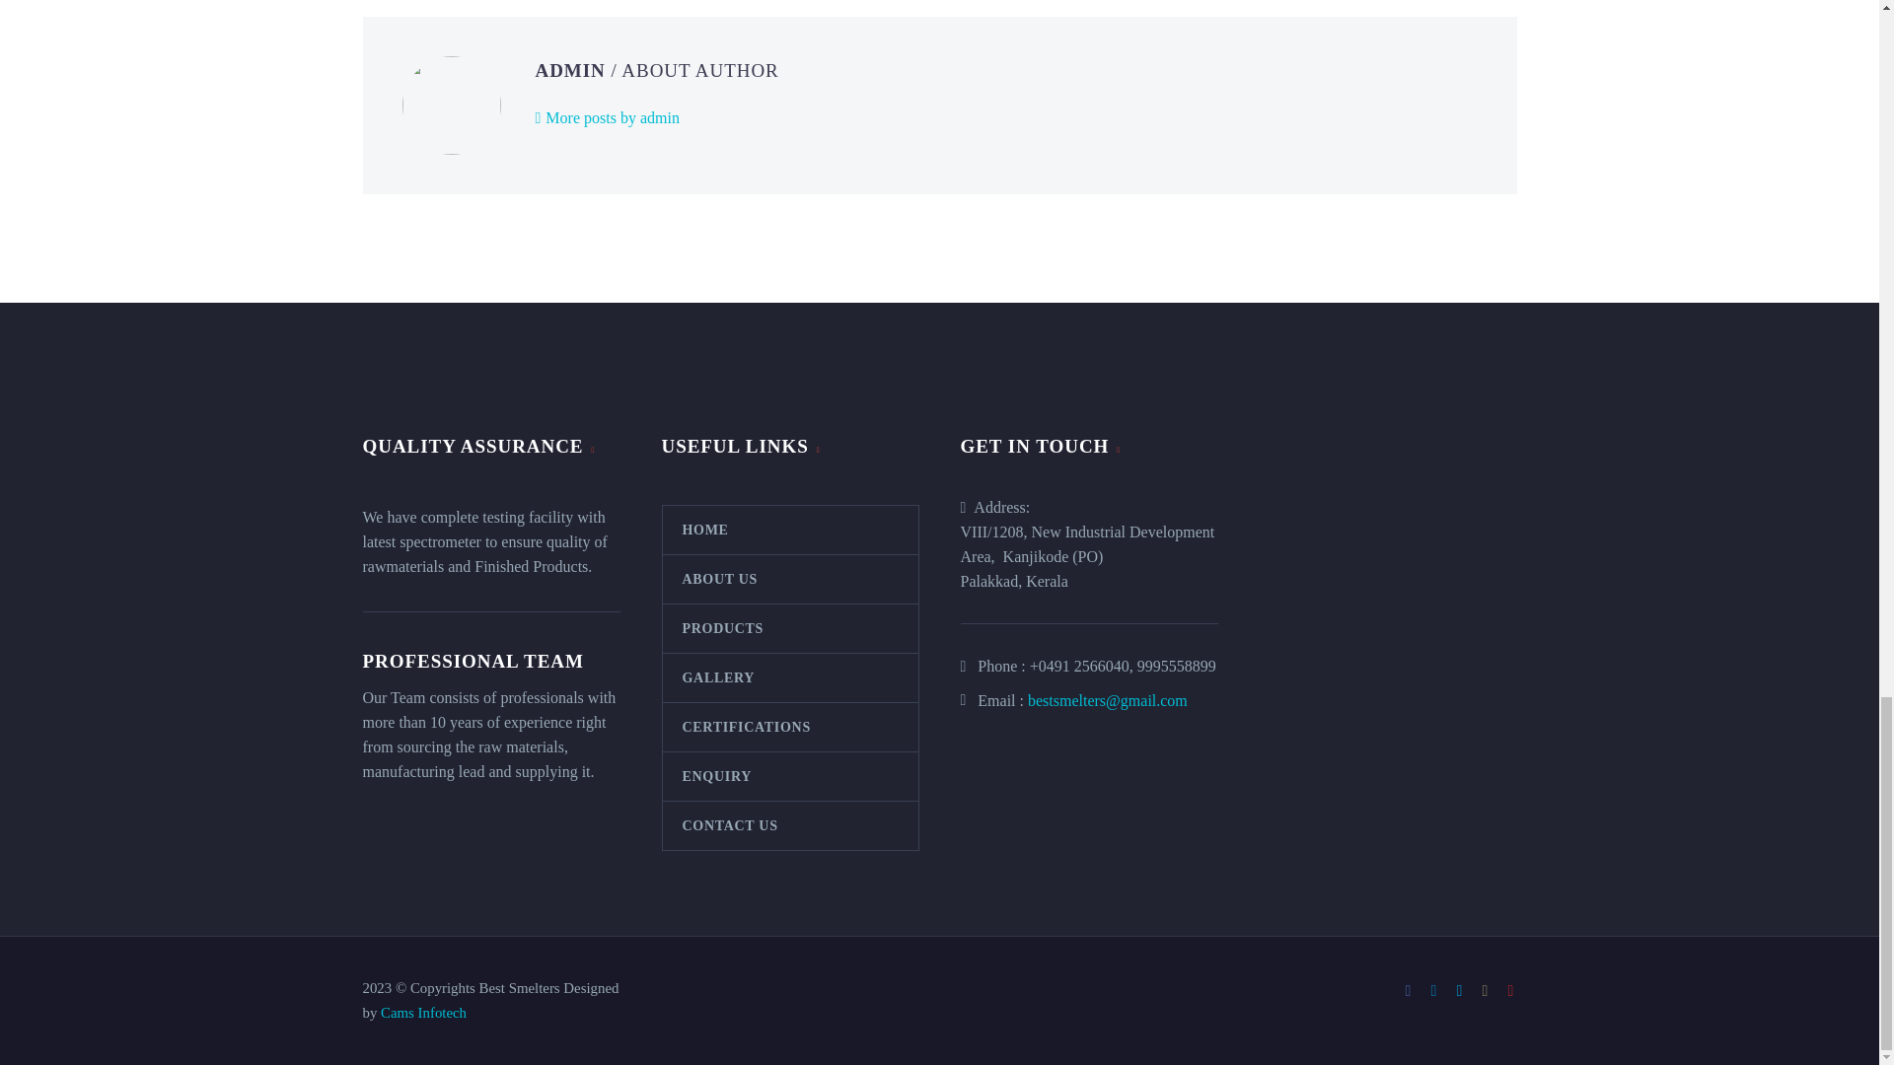 The height and width of the screenshot is (1065, 1894). I want to click on ABOUT US, so click(791, 578).